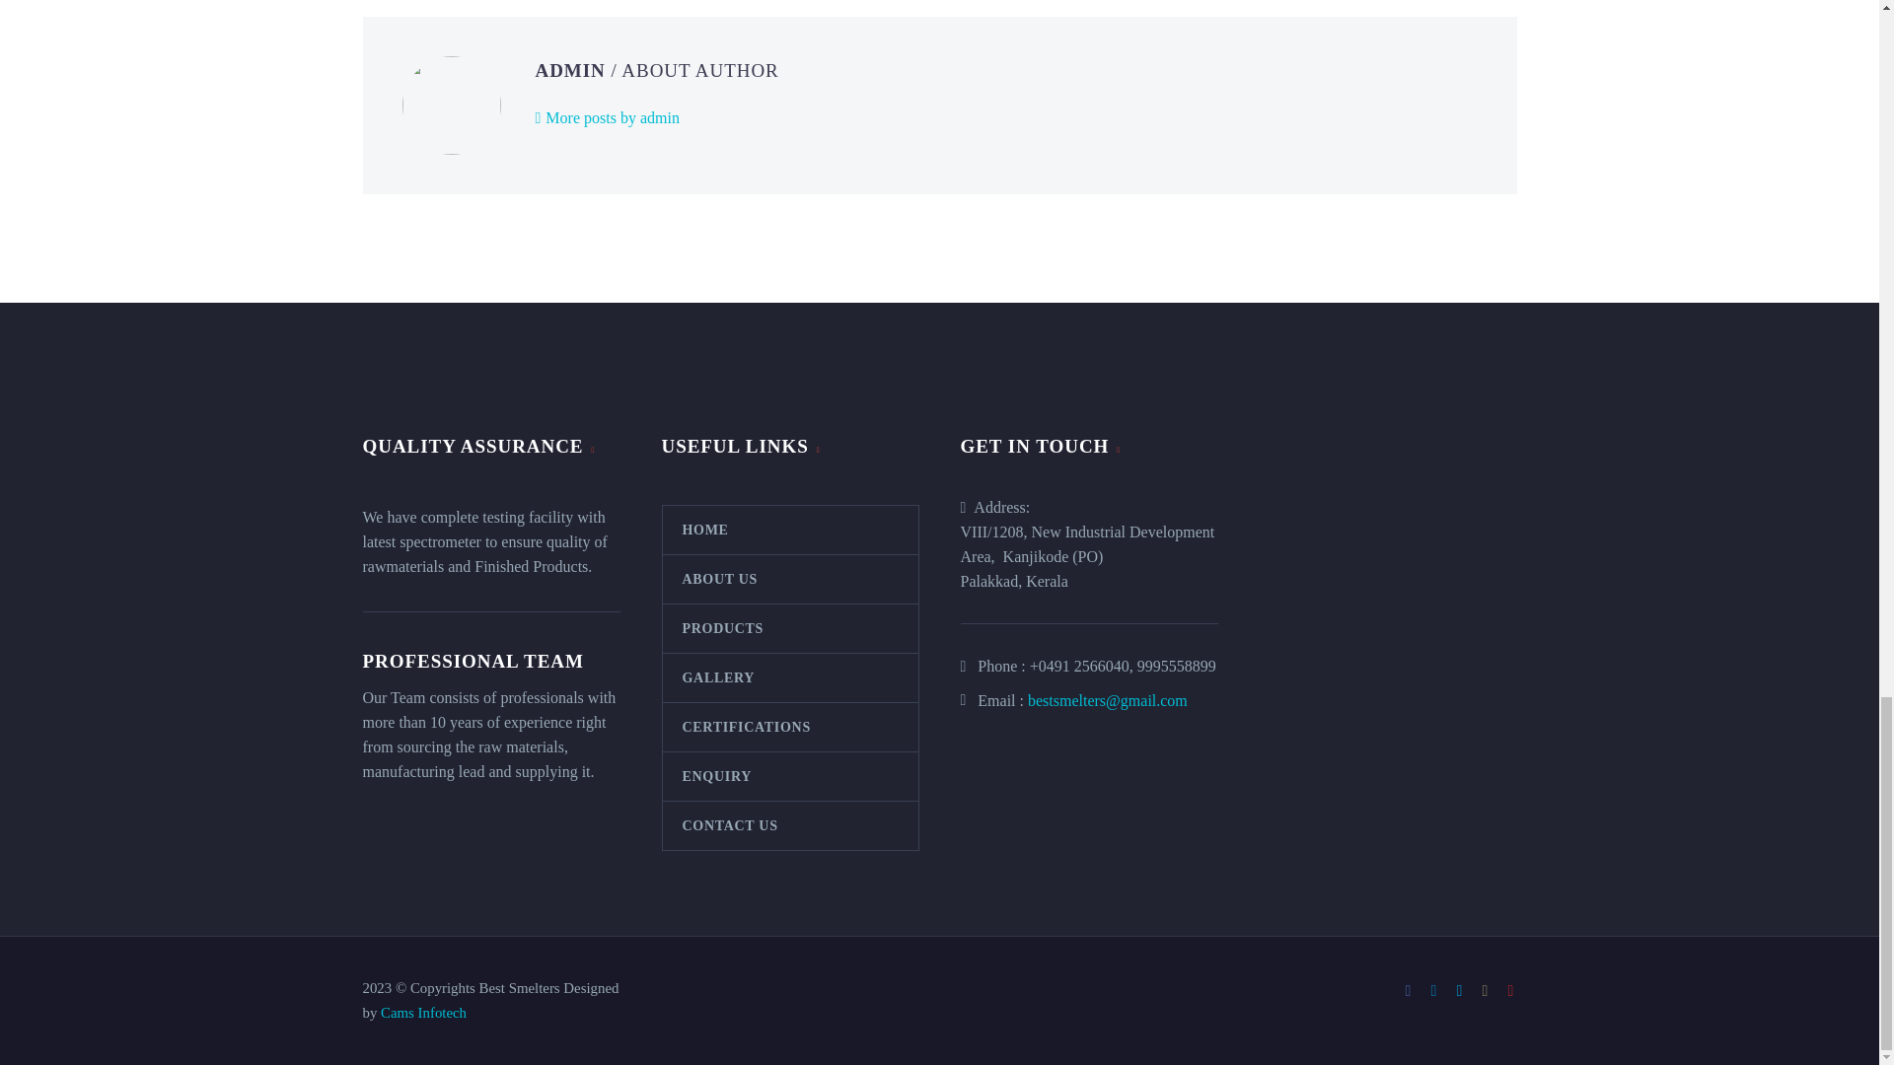 The height and width of the screenshot is (1065, 1894). I want to click on ABOUT US, so click(791, 578).